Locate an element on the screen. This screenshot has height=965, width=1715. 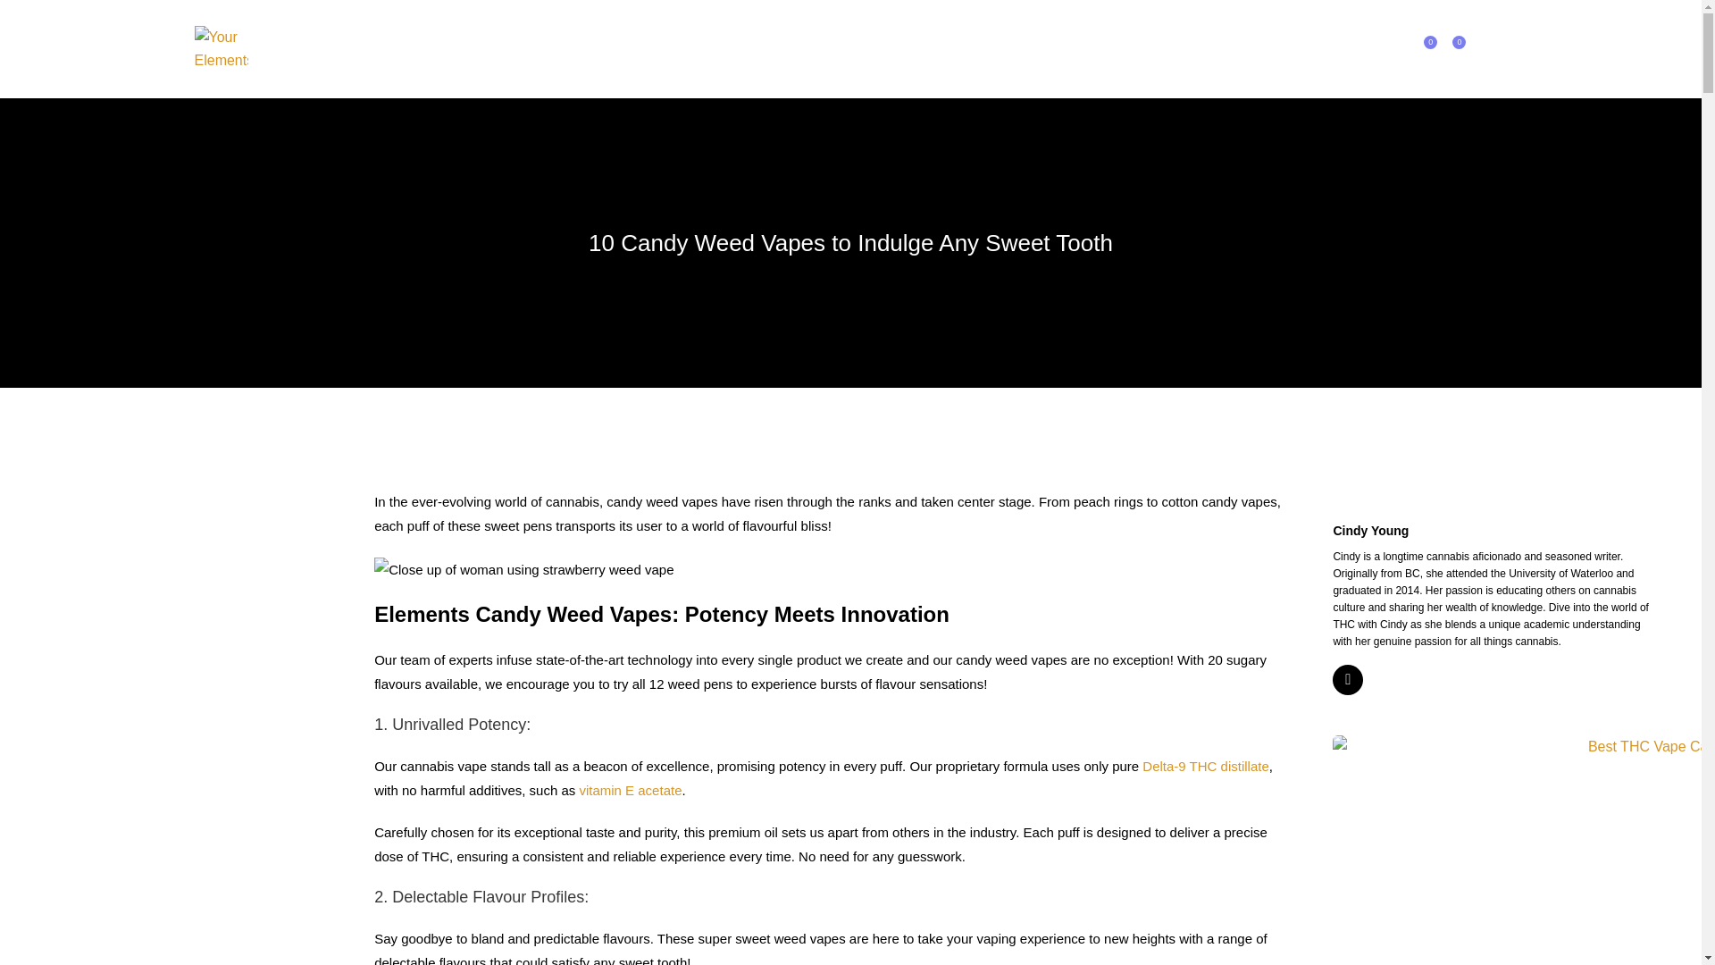
VAPES is located at coordinates (522, 48).